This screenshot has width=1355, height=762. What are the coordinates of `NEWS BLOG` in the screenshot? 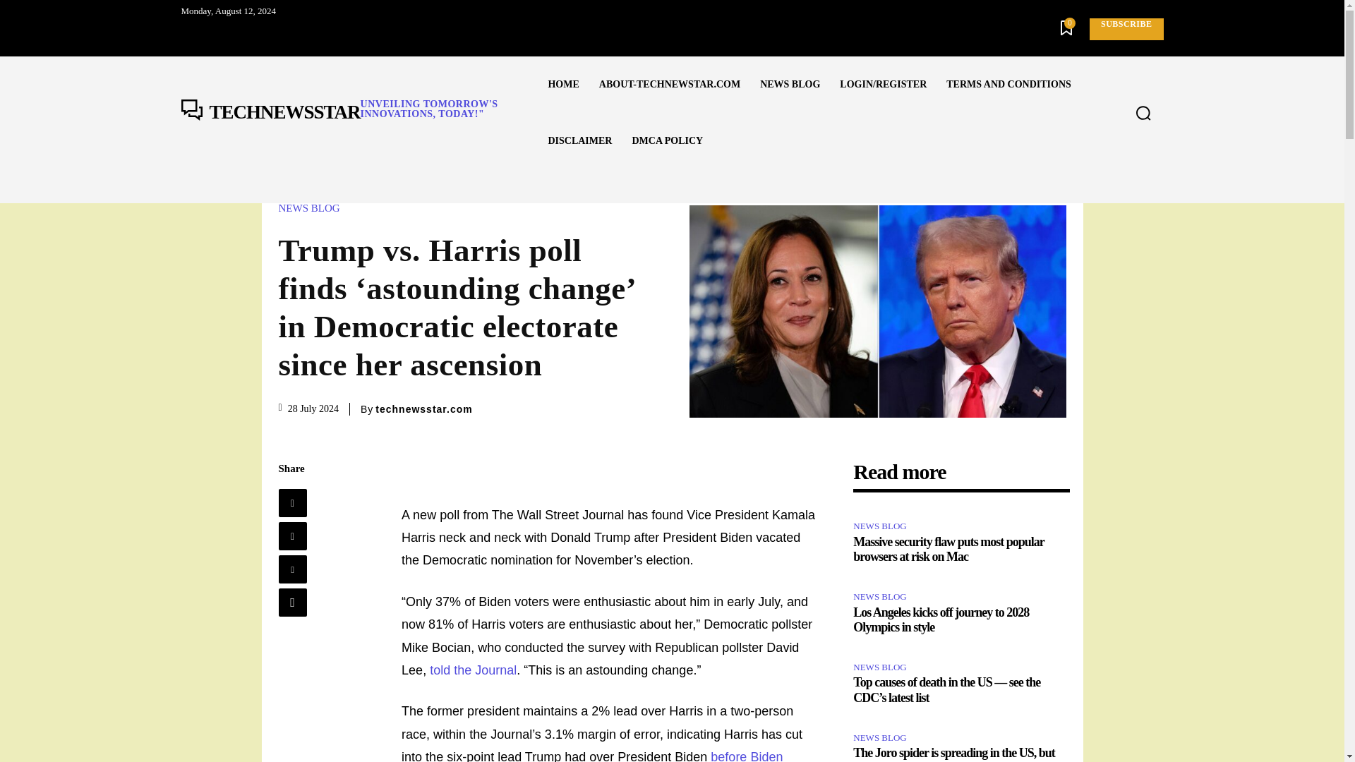 It's located at (790, 84).